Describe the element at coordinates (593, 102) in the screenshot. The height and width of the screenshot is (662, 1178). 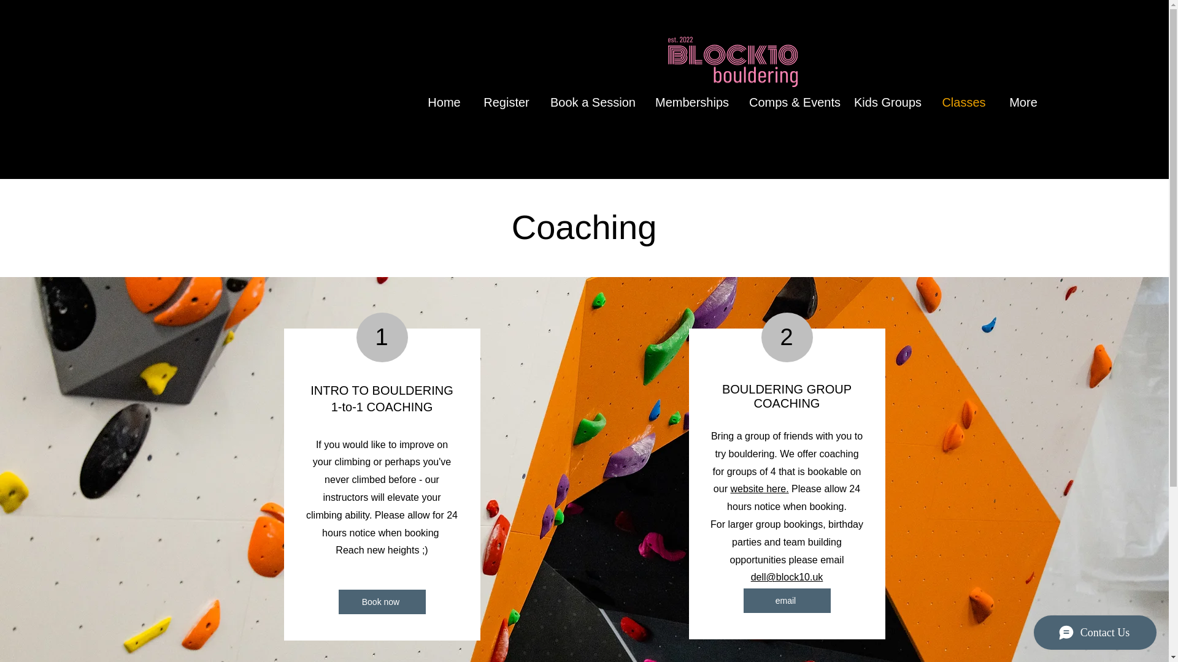
I see `Book a Session` at that location.